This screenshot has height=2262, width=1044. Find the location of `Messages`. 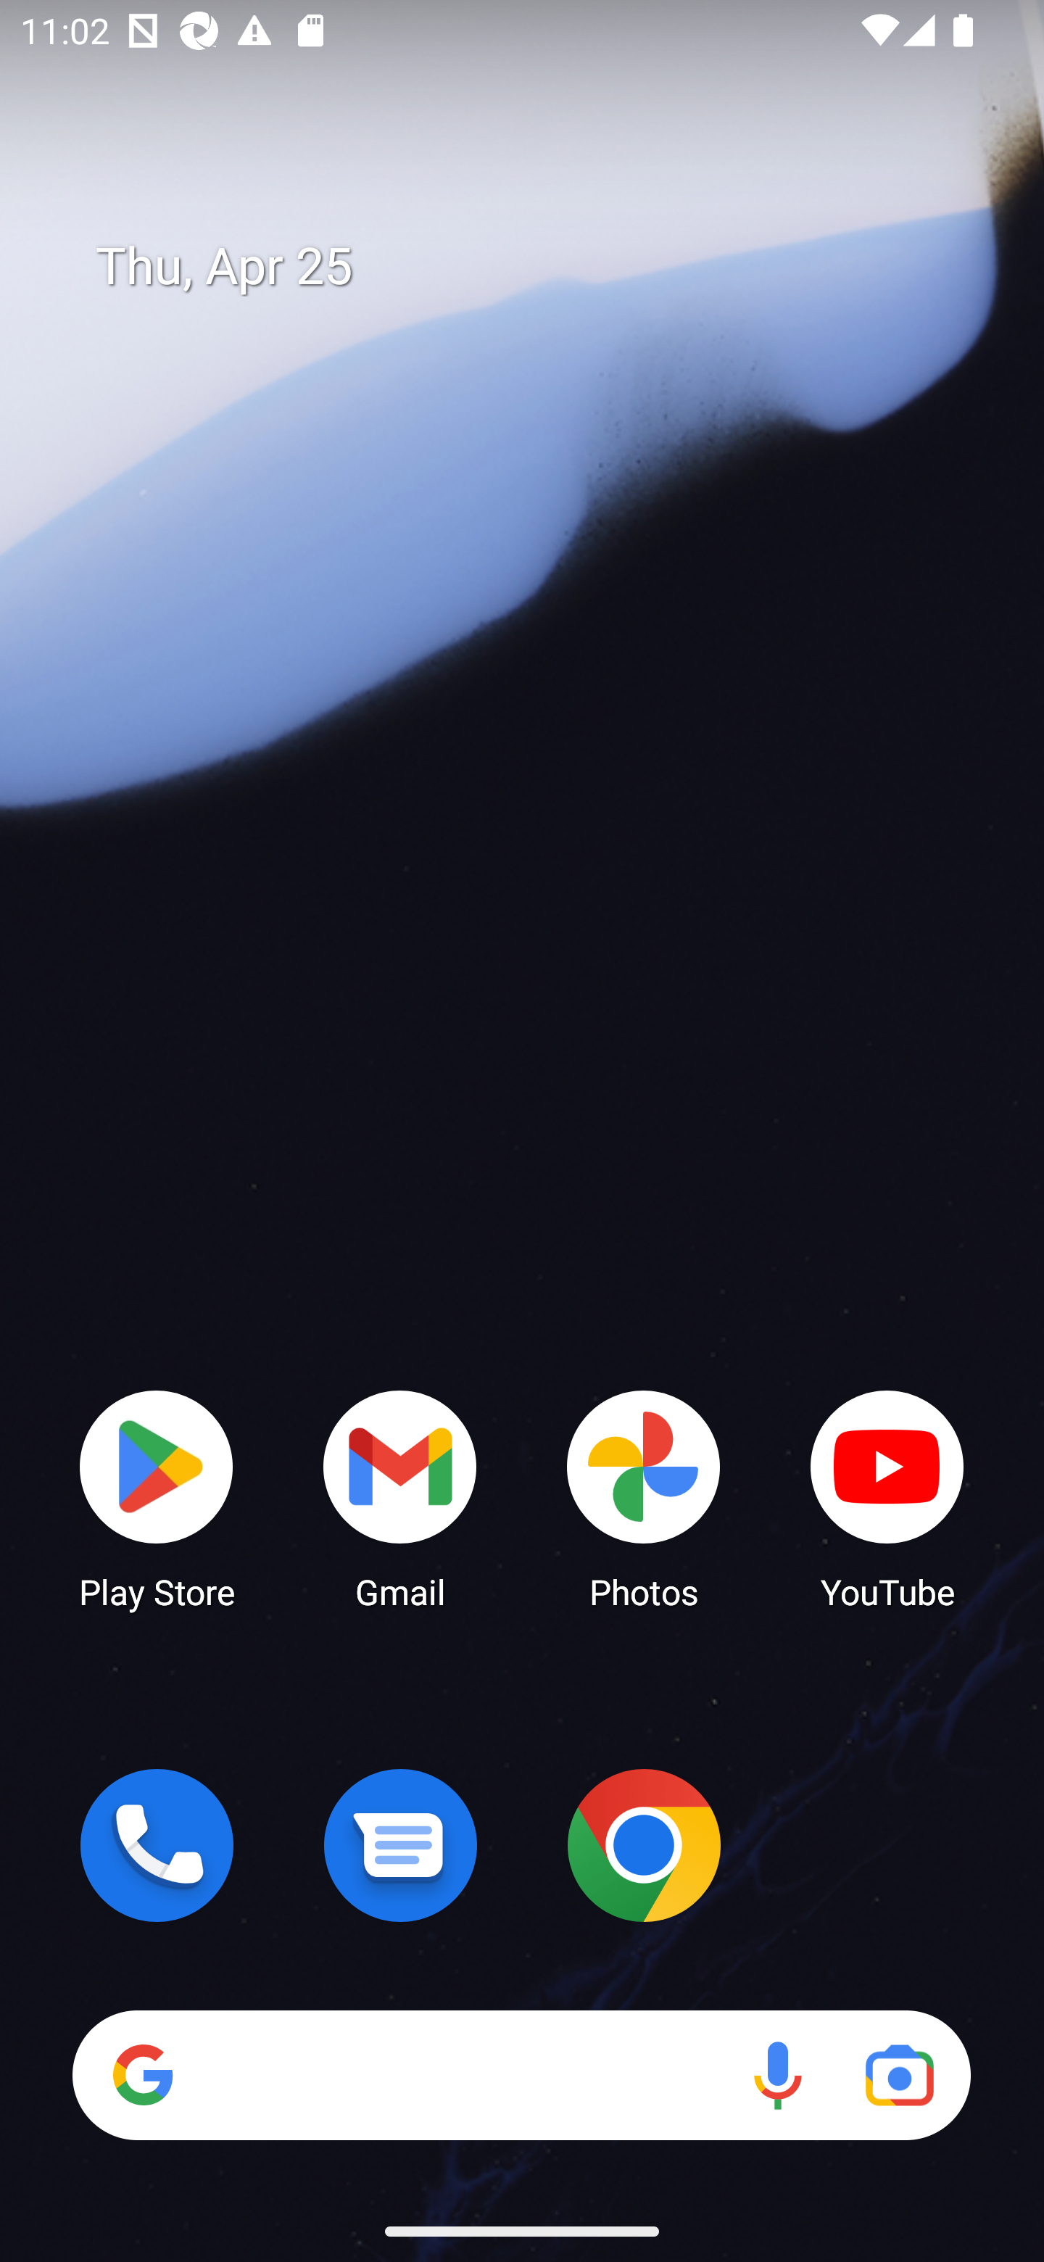

Messages is located at coordinates (400, 1845).